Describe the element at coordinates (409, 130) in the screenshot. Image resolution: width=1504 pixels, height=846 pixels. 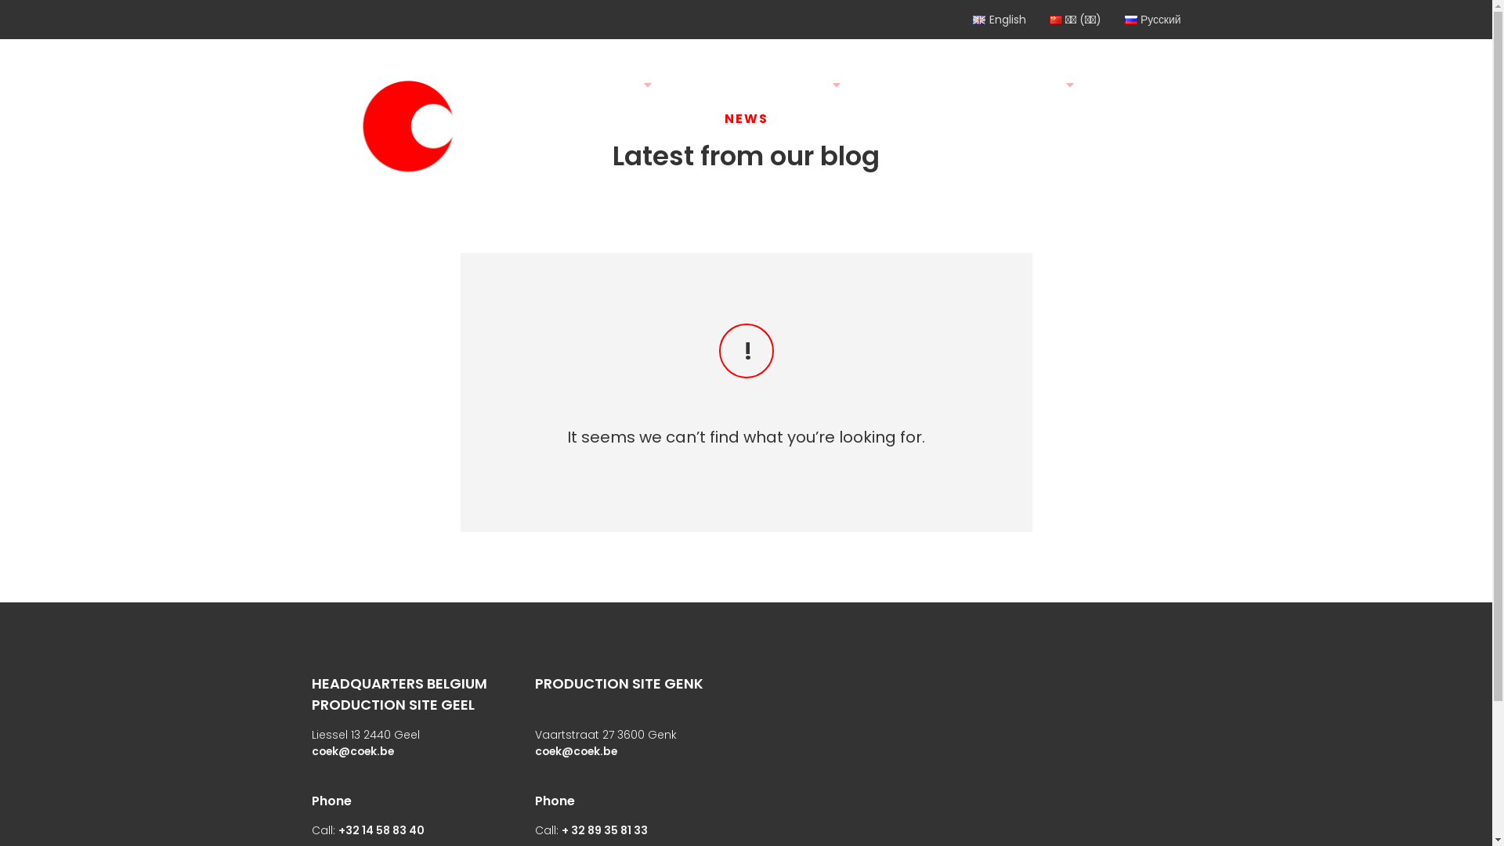
I see `Coek Engineering` at that location.